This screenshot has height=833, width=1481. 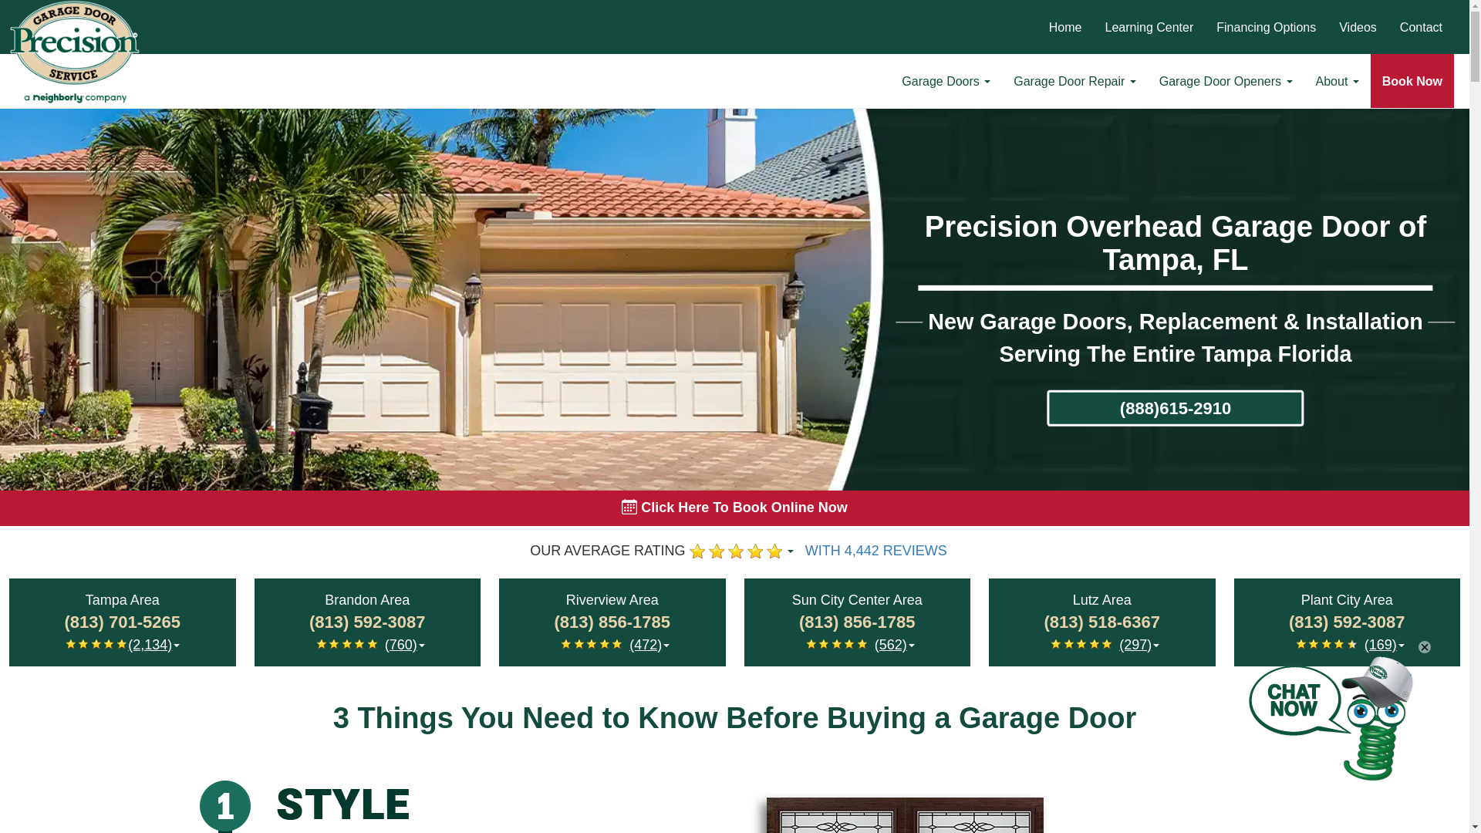 What do you see at coordinates (946, 81) in the screenshot?
I see `Garage Doors` at bounding box center [946, 81].